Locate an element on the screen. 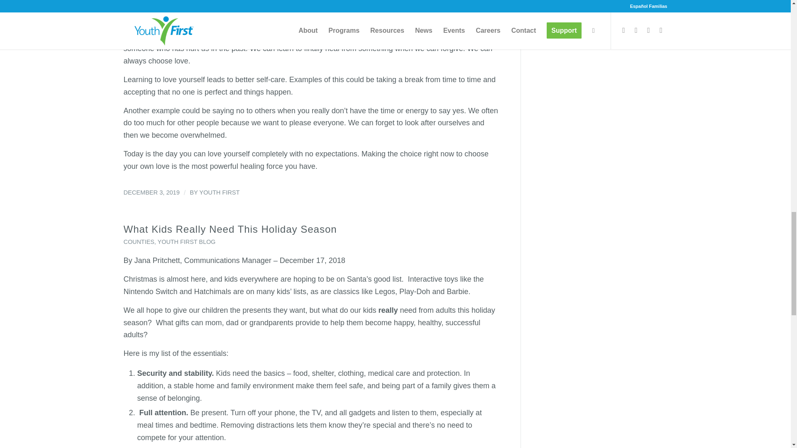 The image size is (797, 448). Posts by Youth First is located at coordinates (219, 192).